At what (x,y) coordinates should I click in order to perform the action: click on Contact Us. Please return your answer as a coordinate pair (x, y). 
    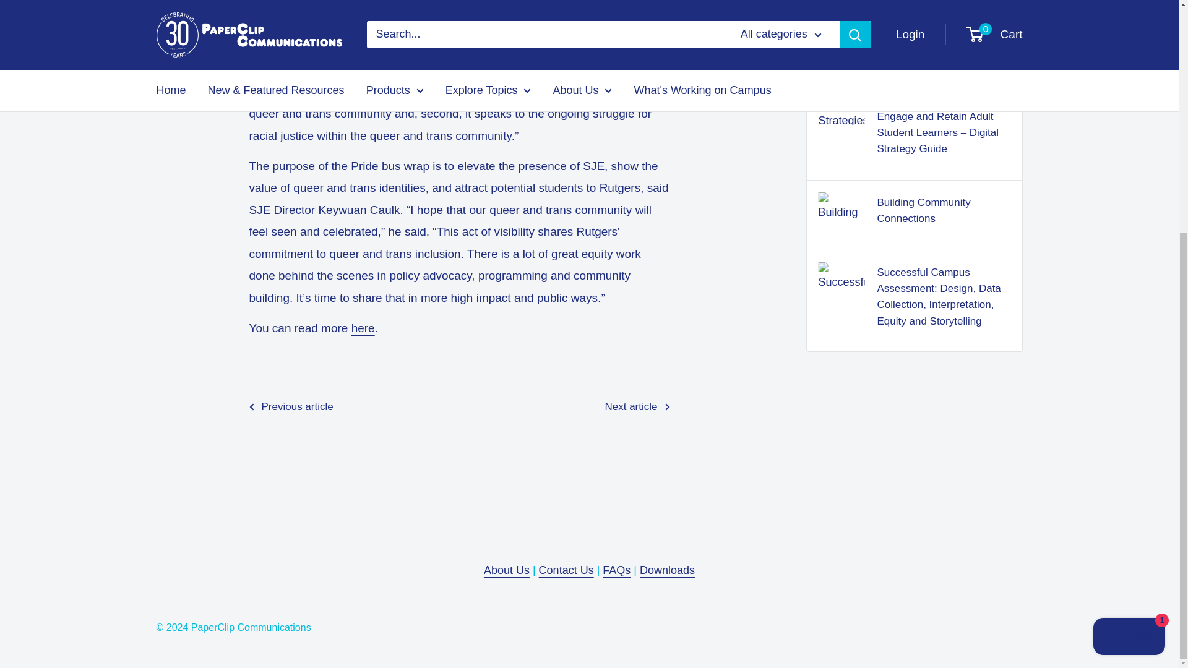
    Looking at the image, I should click on (567, 570).